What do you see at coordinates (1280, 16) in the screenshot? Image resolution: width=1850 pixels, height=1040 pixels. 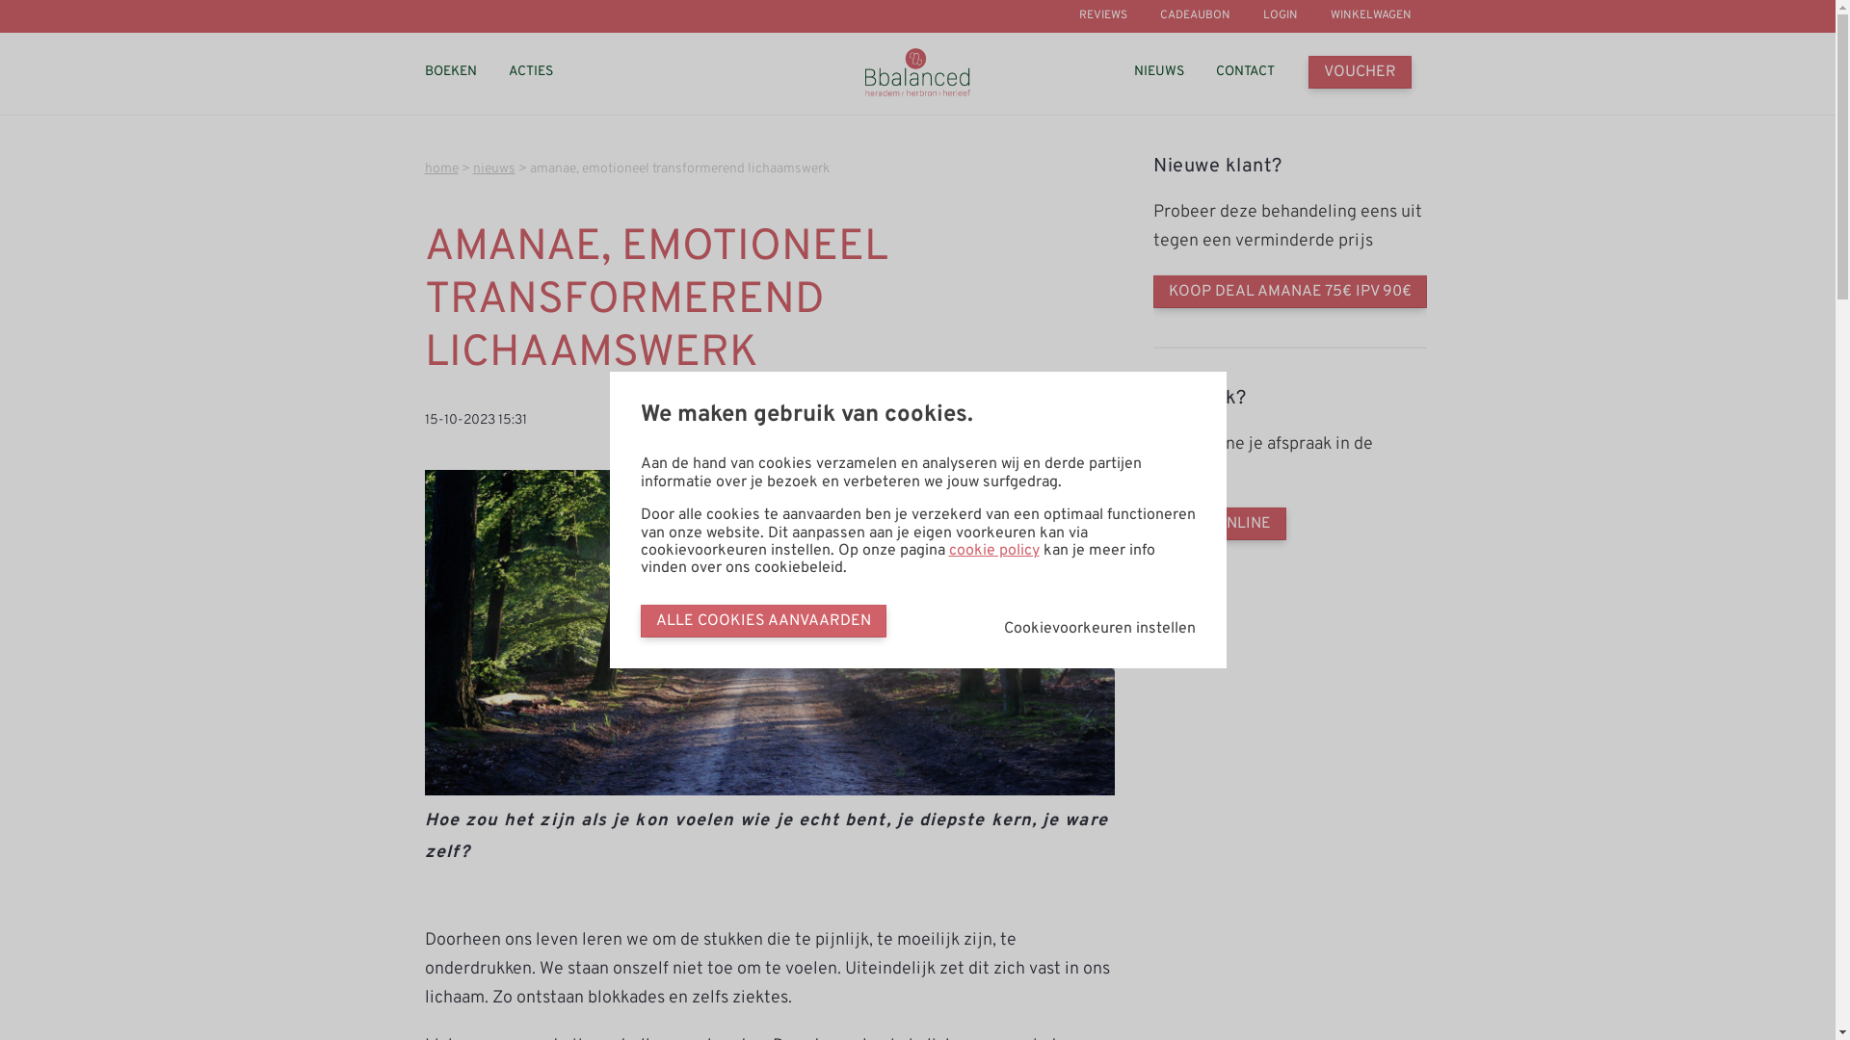 I see `LOGIN` at bounding box center [1280, 16].